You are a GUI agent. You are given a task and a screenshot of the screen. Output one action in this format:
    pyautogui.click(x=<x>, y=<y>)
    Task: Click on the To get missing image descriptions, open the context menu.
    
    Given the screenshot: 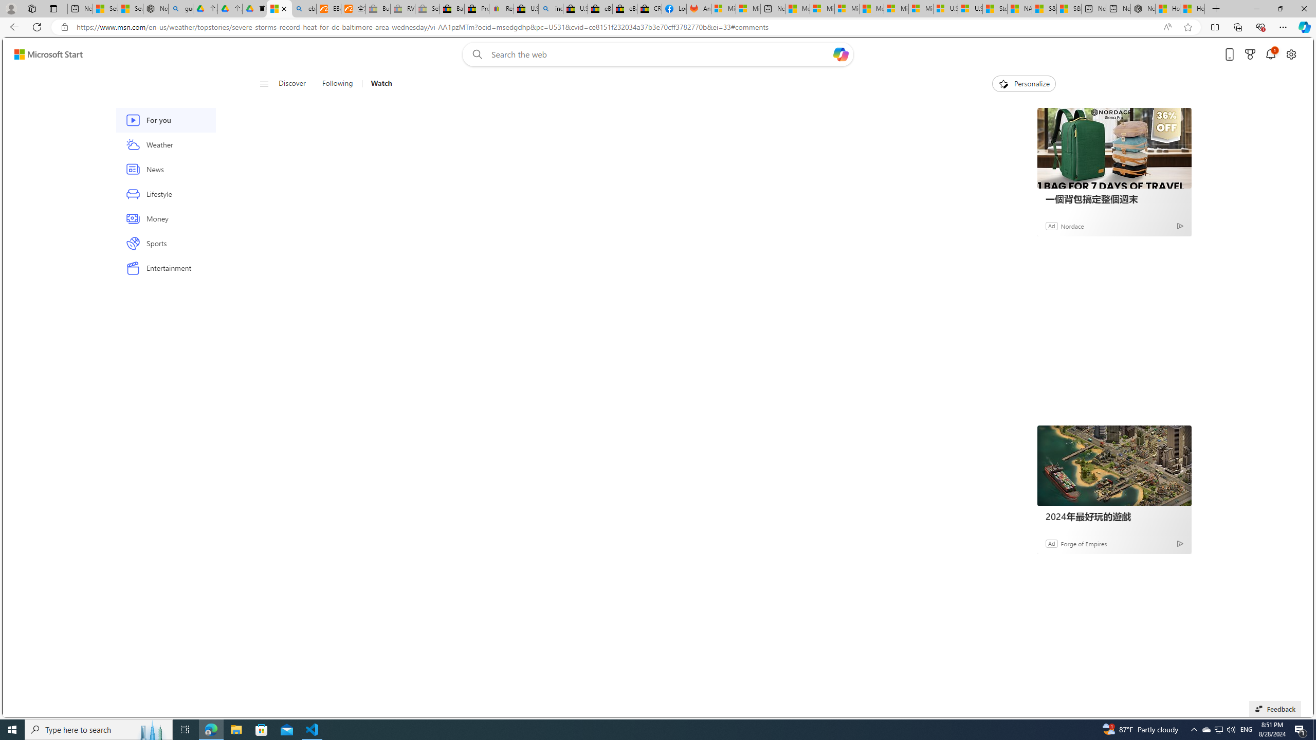 What is the action you would take?
    pyautogui.click(x=1002, y=83)
    